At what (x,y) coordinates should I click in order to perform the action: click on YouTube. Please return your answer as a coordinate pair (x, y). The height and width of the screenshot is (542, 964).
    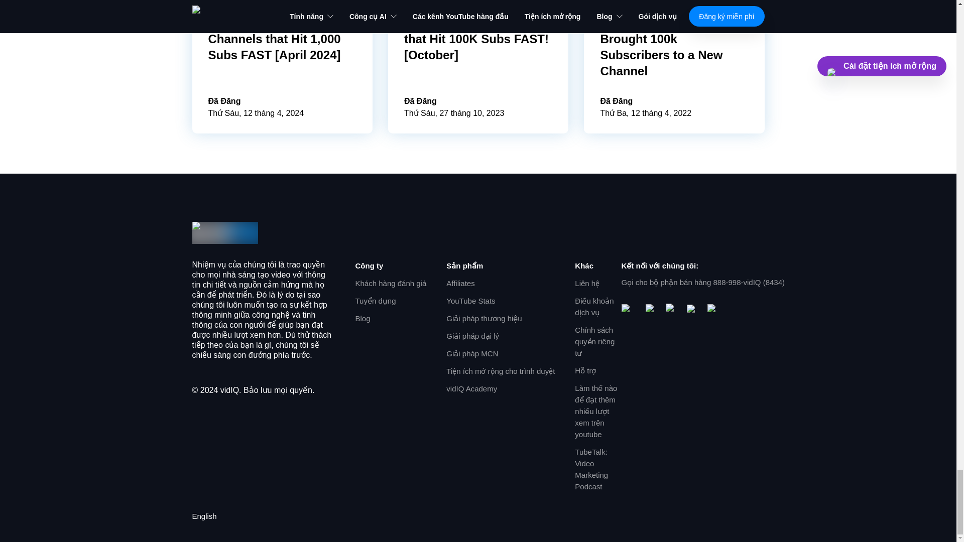
    Looking at the image, I should click on (630, 310).